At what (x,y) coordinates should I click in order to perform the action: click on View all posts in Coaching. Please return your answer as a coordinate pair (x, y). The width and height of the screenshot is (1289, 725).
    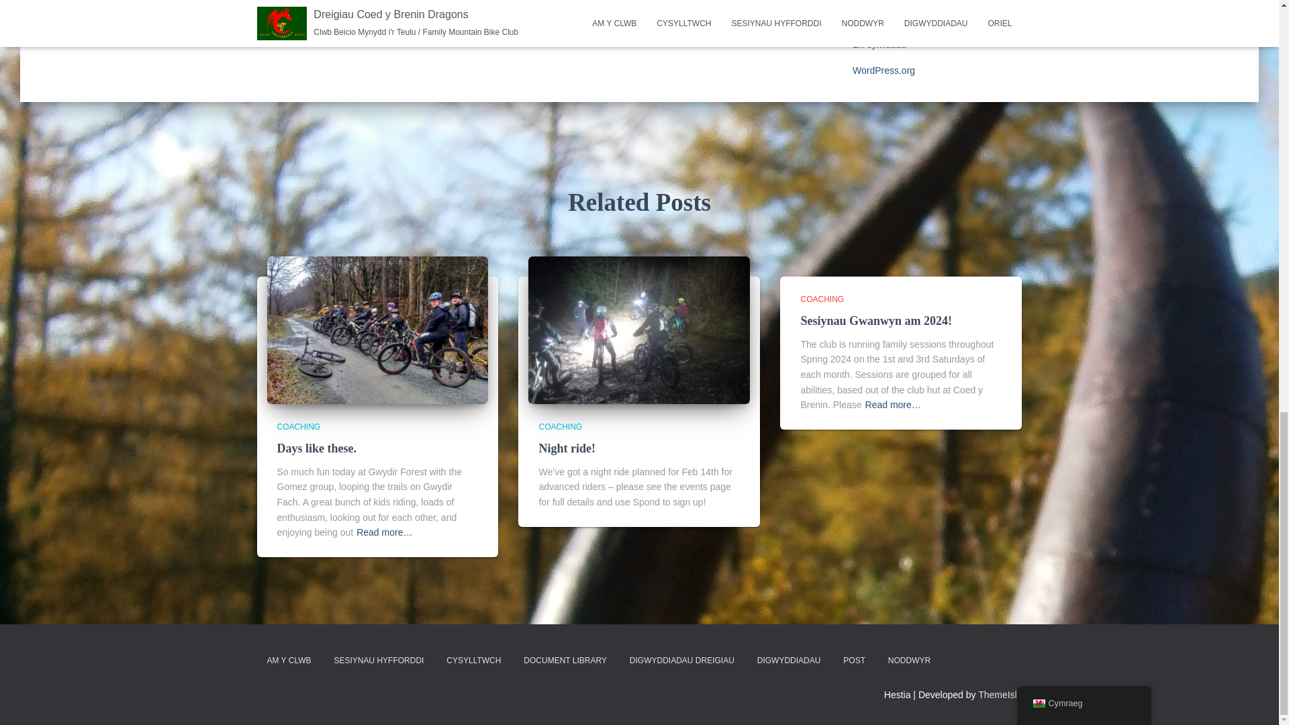
    Looking at the image, I should click on (298, 426).